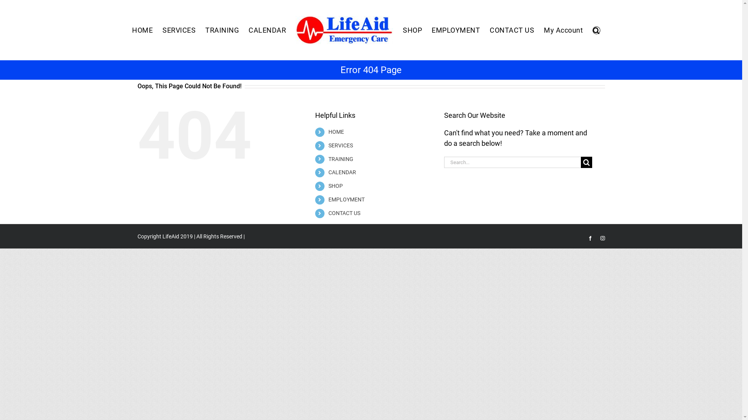 This screenshot has height=420, width=748. What do you see at coordinates (143, 30) in the screenshot?
I see `HOME` at bounding box center [143, 30].